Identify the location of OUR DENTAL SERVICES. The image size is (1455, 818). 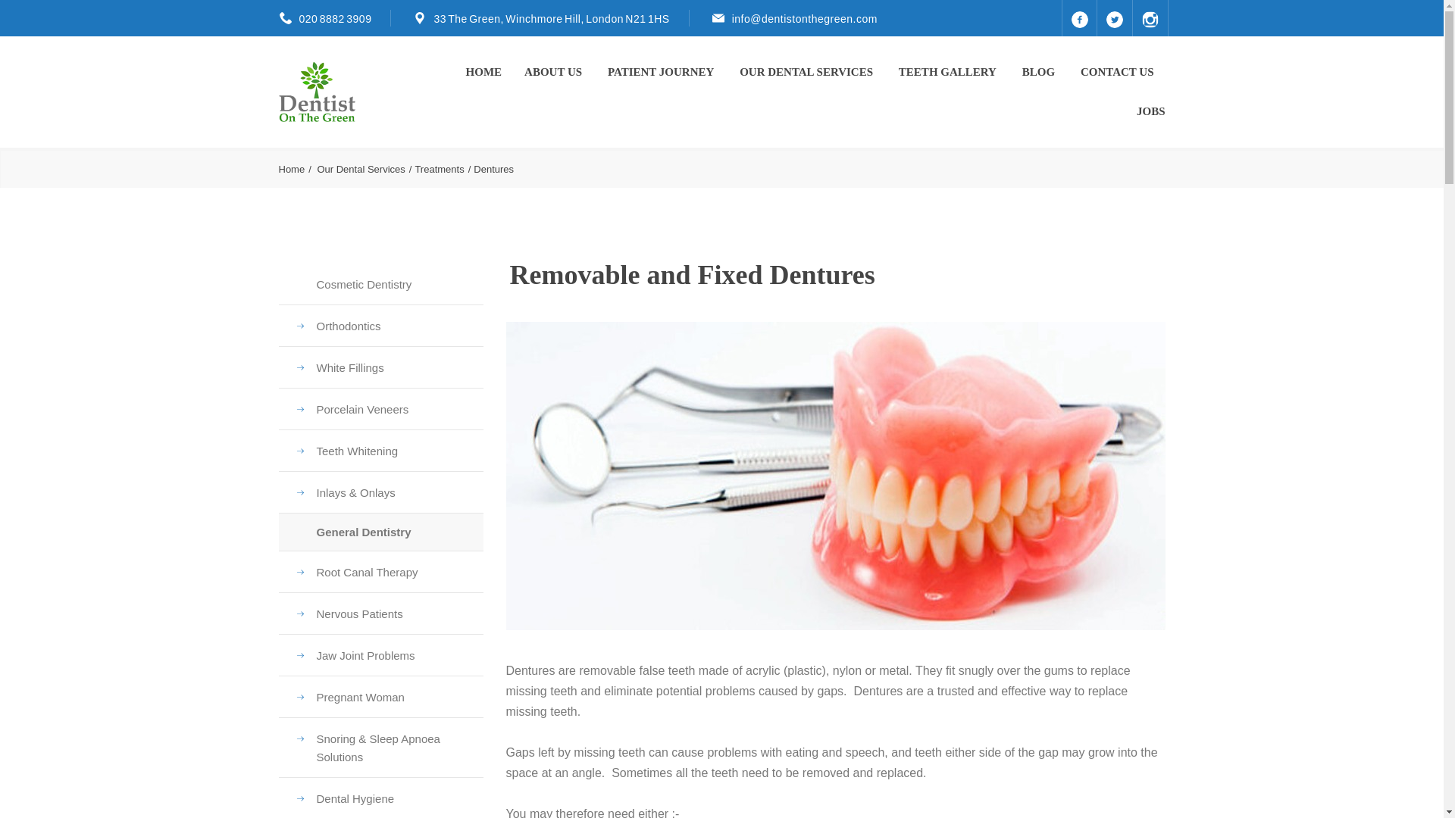
(807, 71).